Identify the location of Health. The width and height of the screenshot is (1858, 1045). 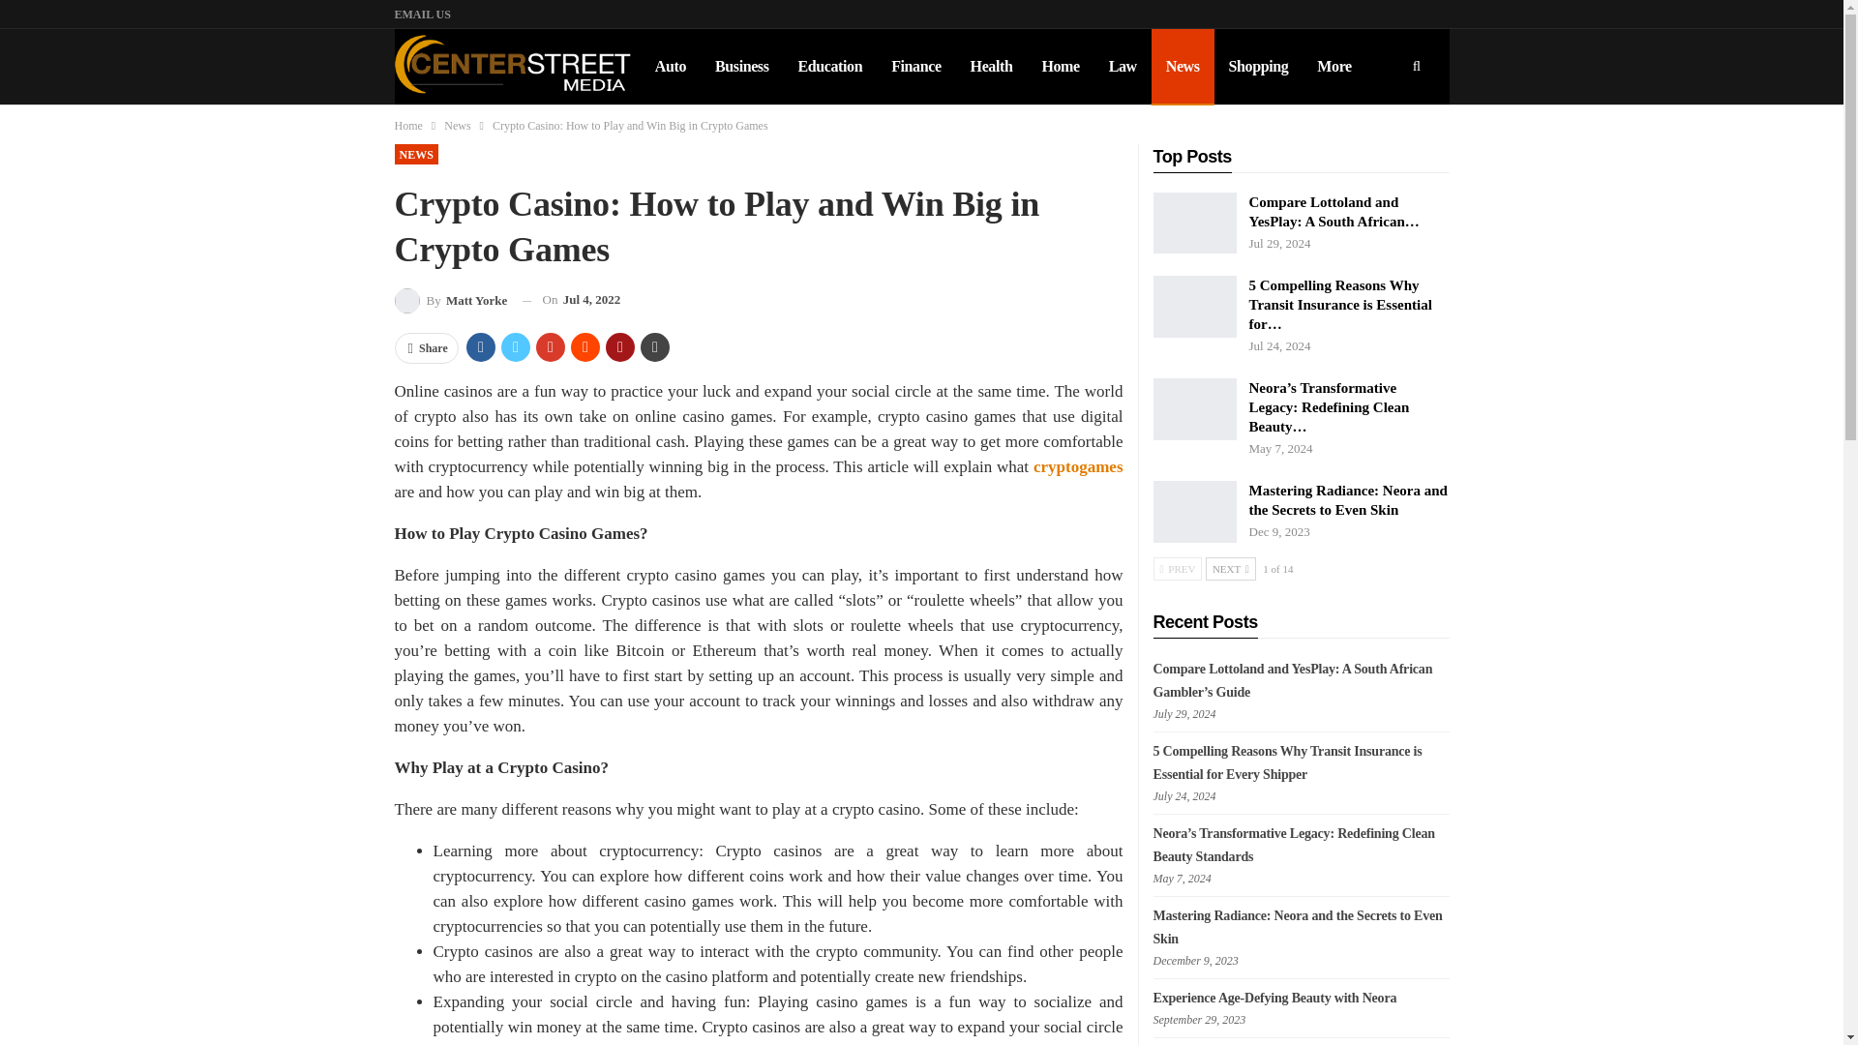
(991, 67).